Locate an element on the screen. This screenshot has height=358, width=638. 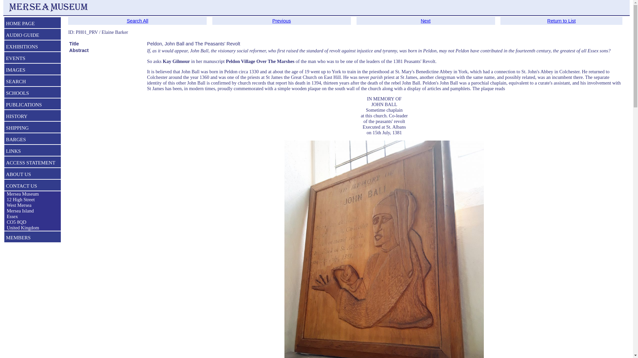
SCHOOLS is located at coordinates (33, 93).